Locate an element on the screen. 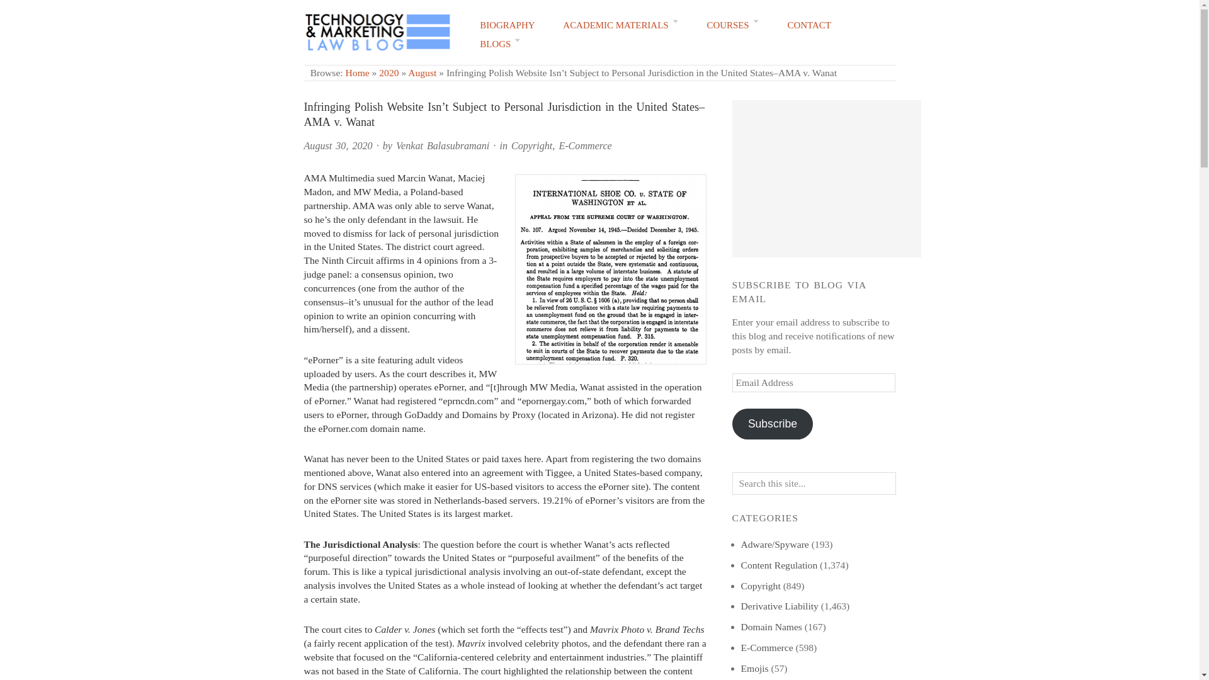 The height and width of the screenshot is (680, 1209). Home is located at coordinates (358, 72).